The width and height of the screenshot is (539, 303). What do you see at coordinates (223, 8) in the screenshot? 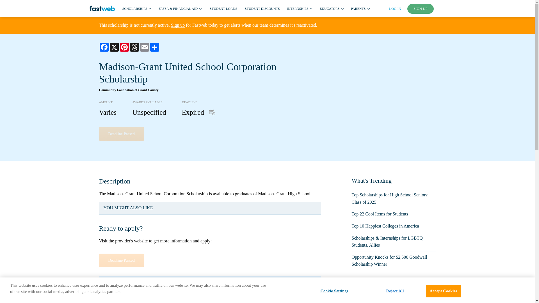
I see `STUDENT LOANS` at bounding box center [223, 8].